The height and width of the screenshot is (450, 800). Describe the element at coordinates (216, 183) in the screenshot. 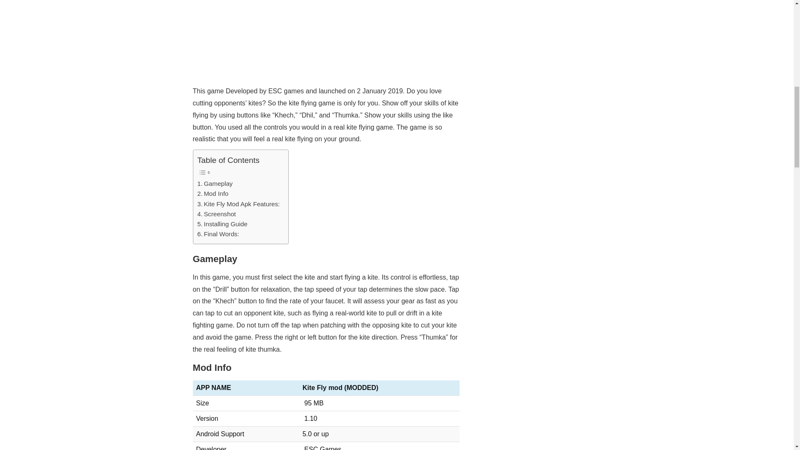

I see `Gameplay ` at that location.